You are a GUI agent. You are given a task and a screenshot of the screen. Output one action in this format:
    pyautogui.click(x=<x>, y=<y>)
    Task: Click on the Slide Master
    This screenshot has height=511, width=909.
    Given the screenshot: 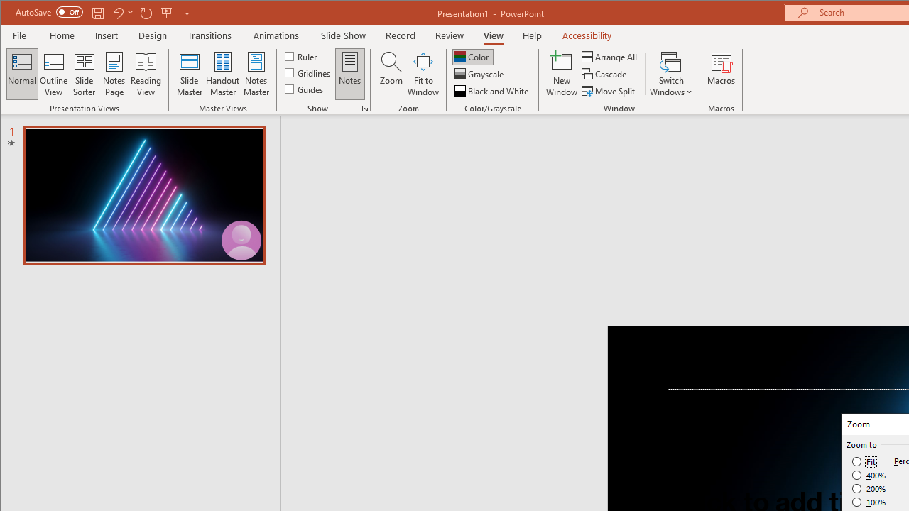 What is the action you would take?
    pyautogui.click(x=189, y=74)
    